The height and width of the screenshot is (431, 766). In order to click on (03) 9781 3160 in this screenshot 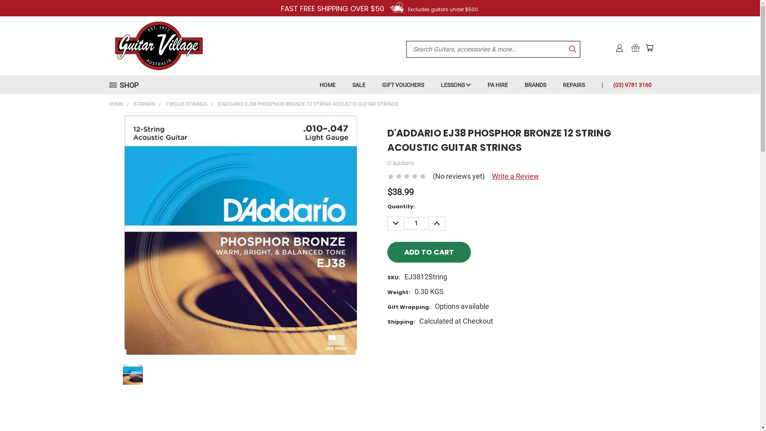, I will do `click(628, 85)`.